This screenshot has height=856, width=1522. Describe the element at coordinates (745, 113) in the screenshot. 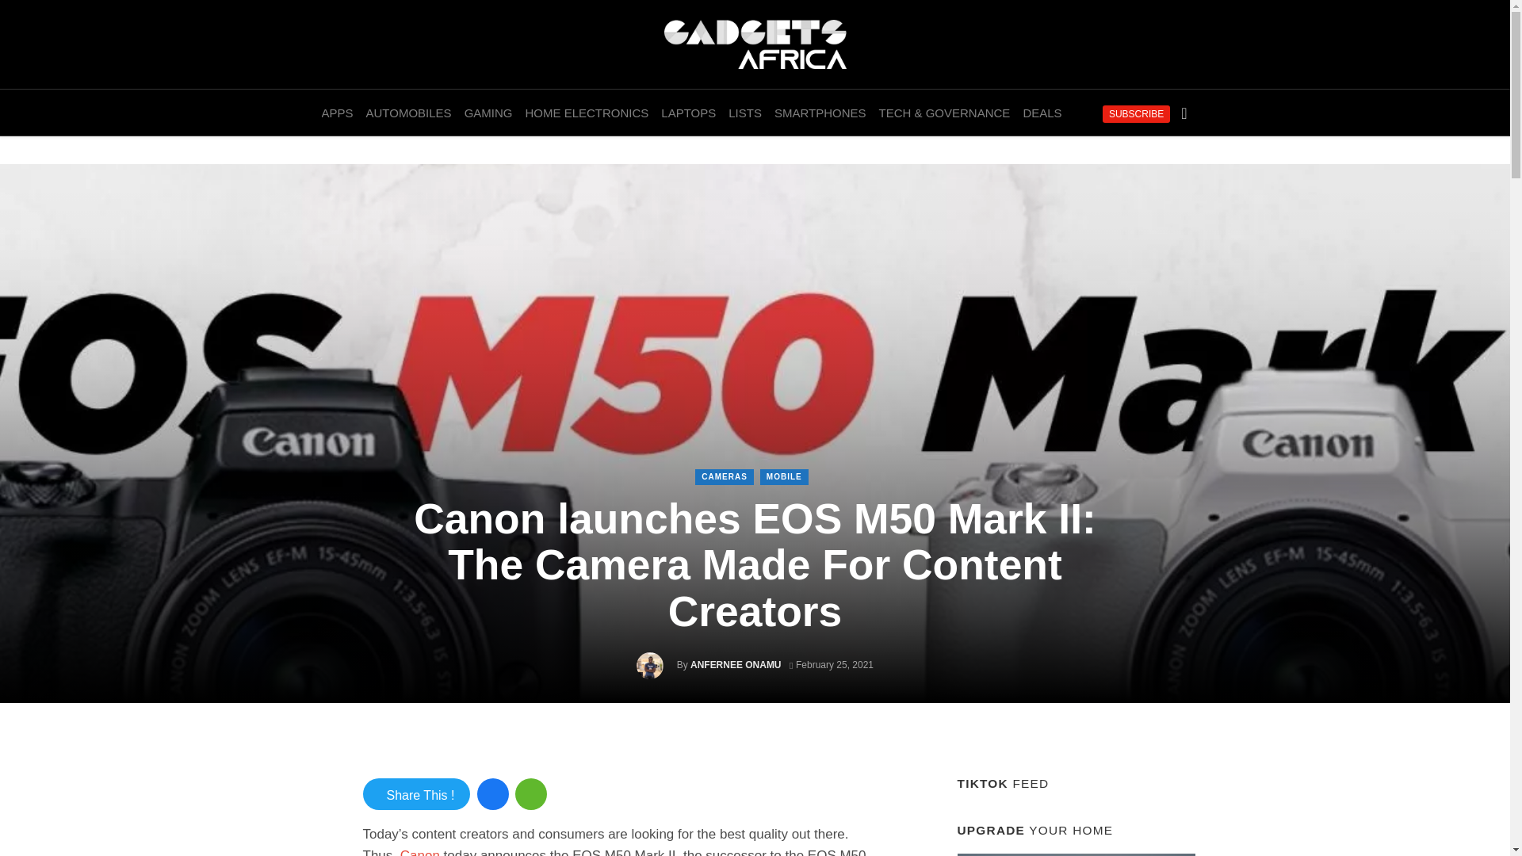

I see `LISTS` at that location.